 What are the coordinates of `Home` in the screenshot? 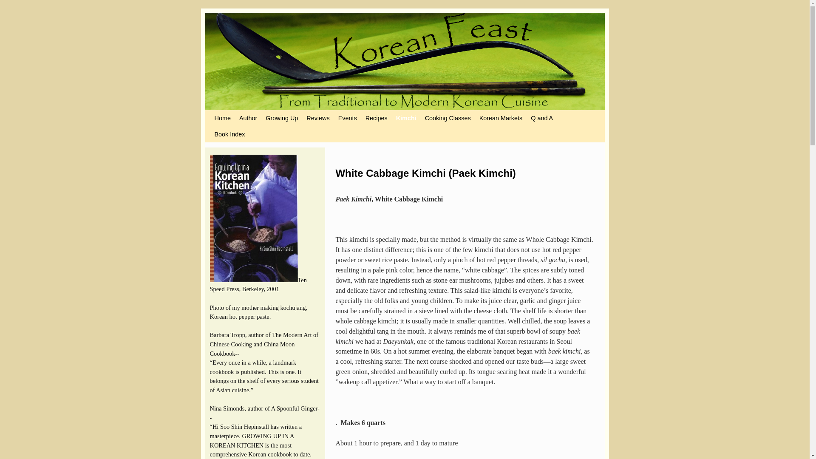 It's located at (222, 118).